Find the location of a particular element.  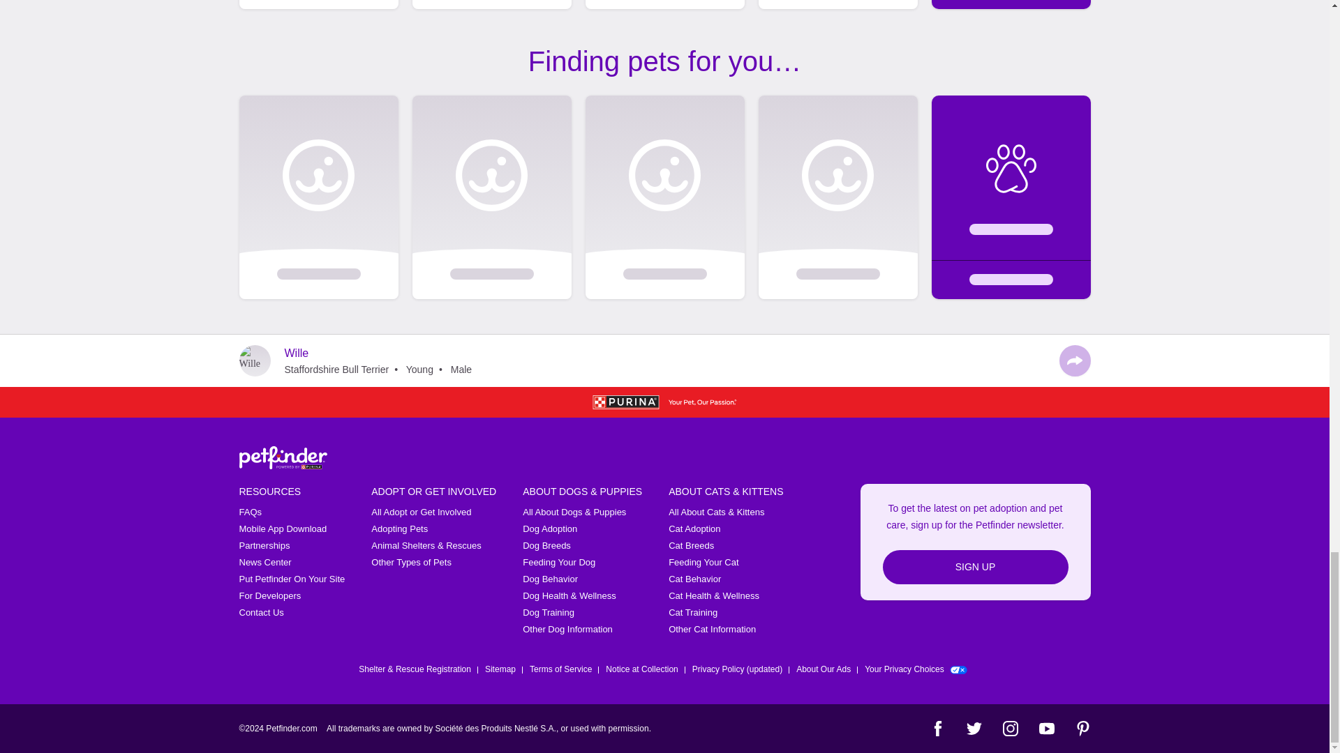

Petfinder Logo is located at coordinates (282, 457).